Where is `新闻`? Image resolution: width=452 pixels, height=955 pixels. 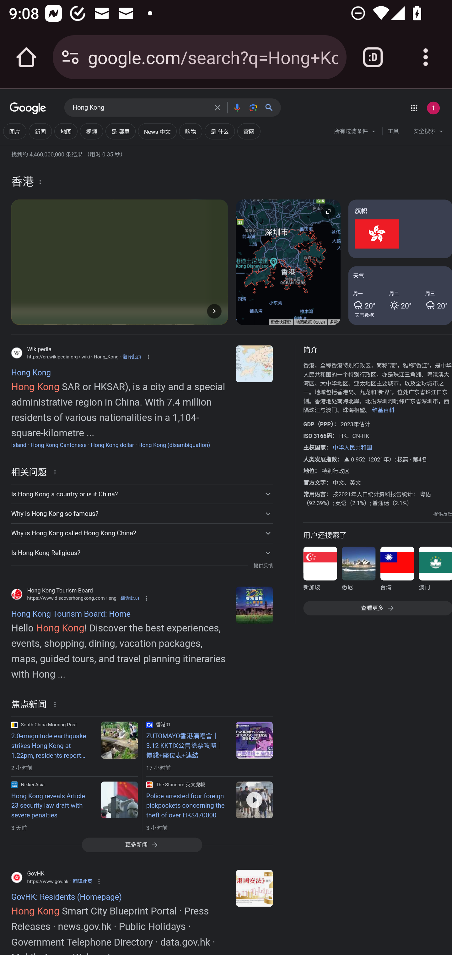 新闻 is located at coordinates (40, 131).